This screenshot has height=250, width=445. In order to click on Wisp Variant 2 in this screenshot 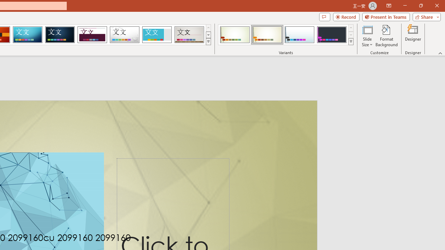, I will do `click(267, 35)`.